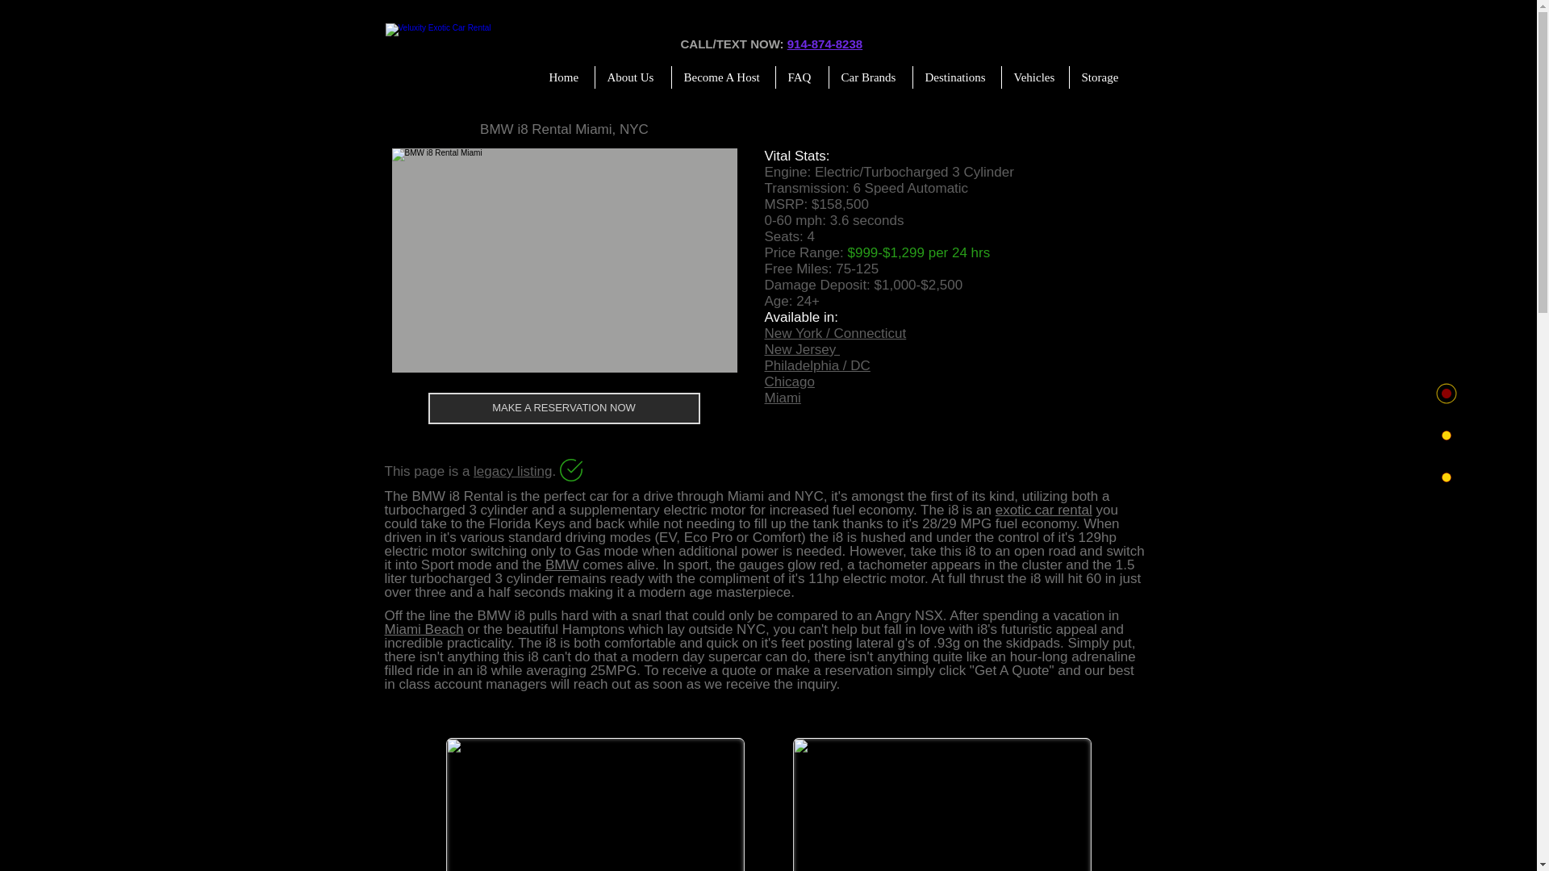 The height and width of the screenshot is (871, 1549). Describe the element at coordinates (633, 77) in the screenshot. I see `About Us` at that location.